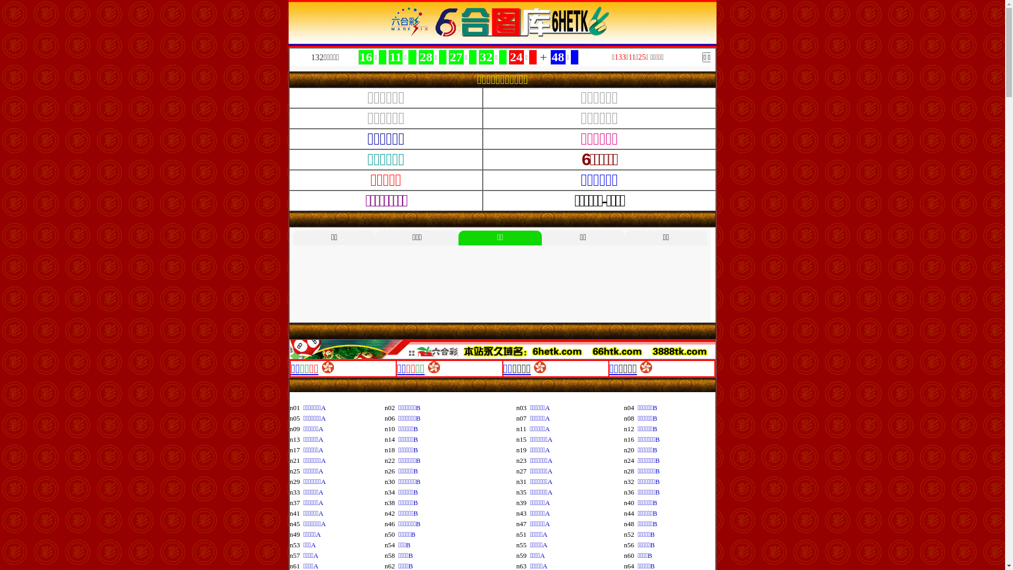 Image resolution: width=1013 pixels, height=570 pixels. Describe the element at coordinates (631, 418) in the screenshot. I see `n08 ` at that location.